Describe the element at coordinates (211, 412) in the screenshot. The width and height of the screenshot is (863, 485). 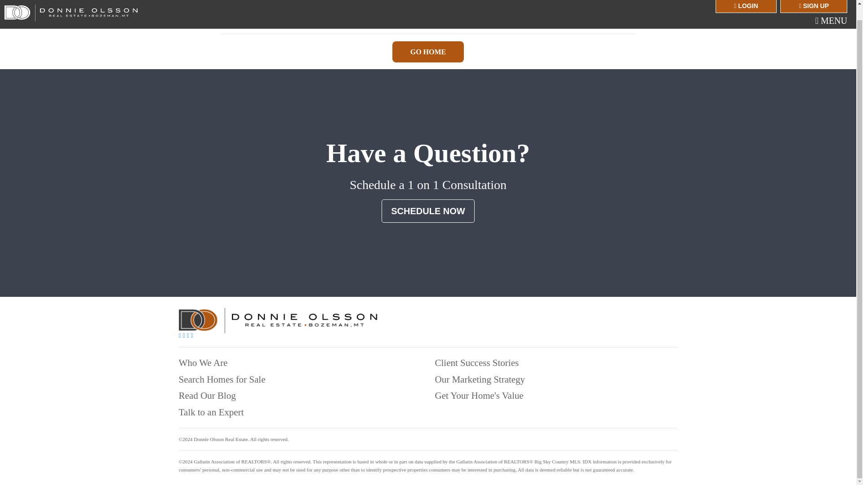
I see `Talk to an Expert` at that location.